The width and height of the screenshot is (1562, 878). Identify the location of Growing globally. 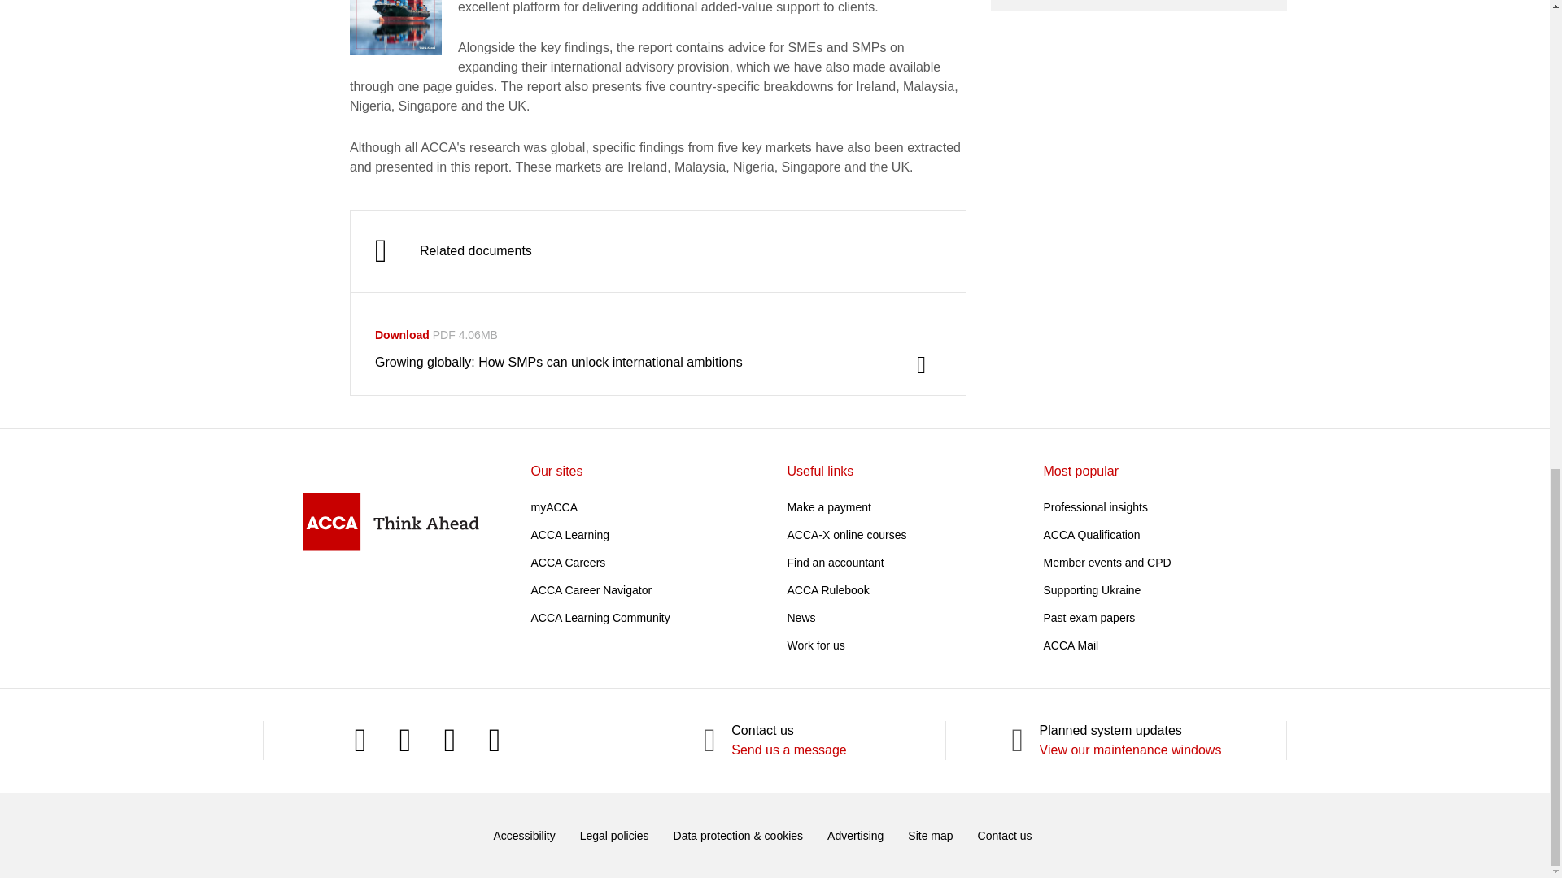
(395, 28).